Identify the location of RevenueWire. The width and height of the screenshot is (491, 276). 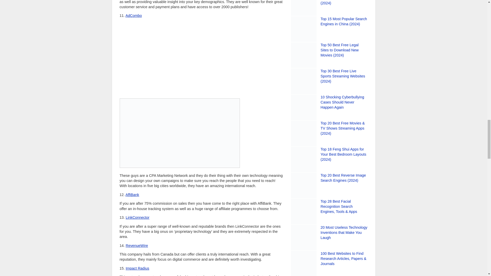
(137, 245).